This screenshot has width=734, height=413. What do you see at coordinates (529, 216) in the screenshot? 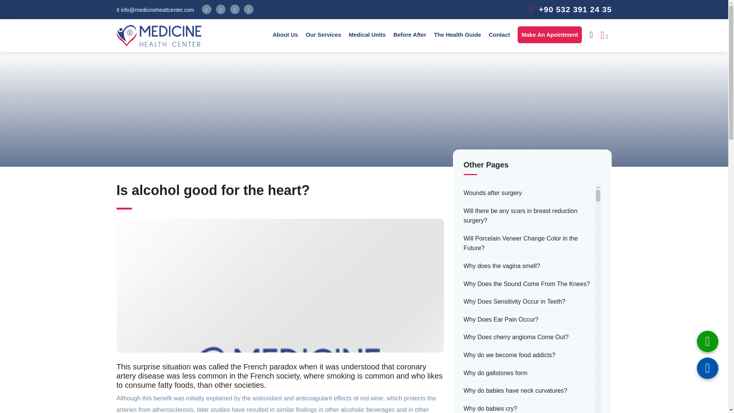
I see `Will there be any scars in breast reduction surgery?` at bounding box center [529, 216].